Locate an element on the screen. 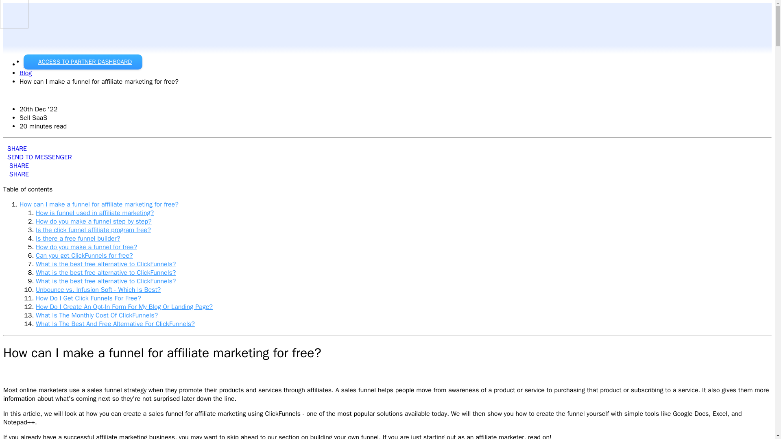  Blog is located at coordinates (27, 50).